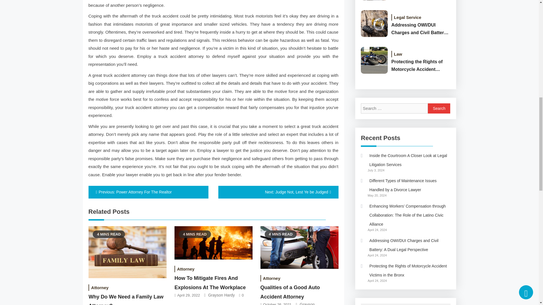 The height and width of the screenshot is (305, 543). Describe the element at coordinates (290, 292) in the screenshot. I see `Qualities of a Good Auto Accident Attorney` at that location.